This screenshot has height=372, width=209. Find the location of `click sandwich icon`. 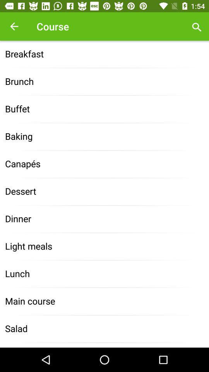

click sandwich icon is located at coordinates (104, 345).